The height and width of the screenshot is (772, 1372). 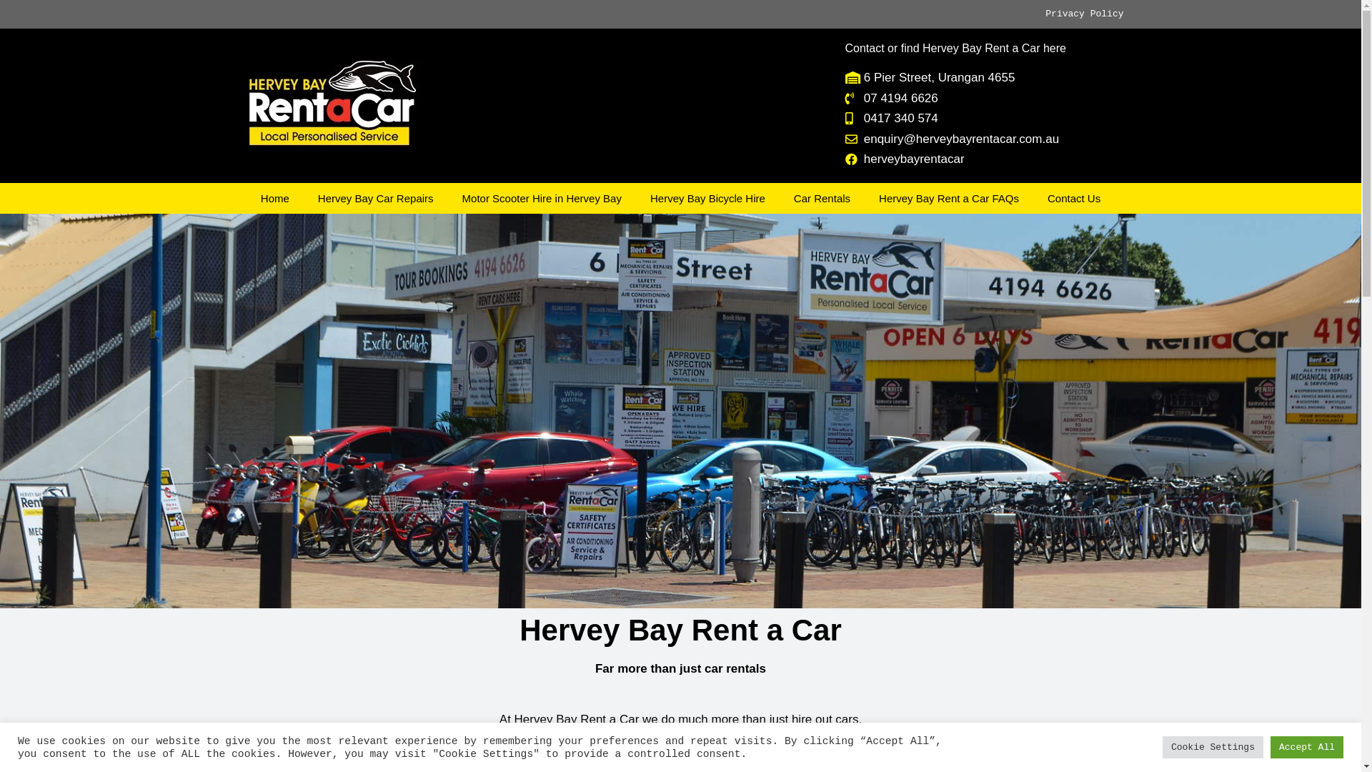 What do you see at coordinates (980, 159) in the screenshot?
I see `herveybayrentacar` at bounding box center [980, 159].